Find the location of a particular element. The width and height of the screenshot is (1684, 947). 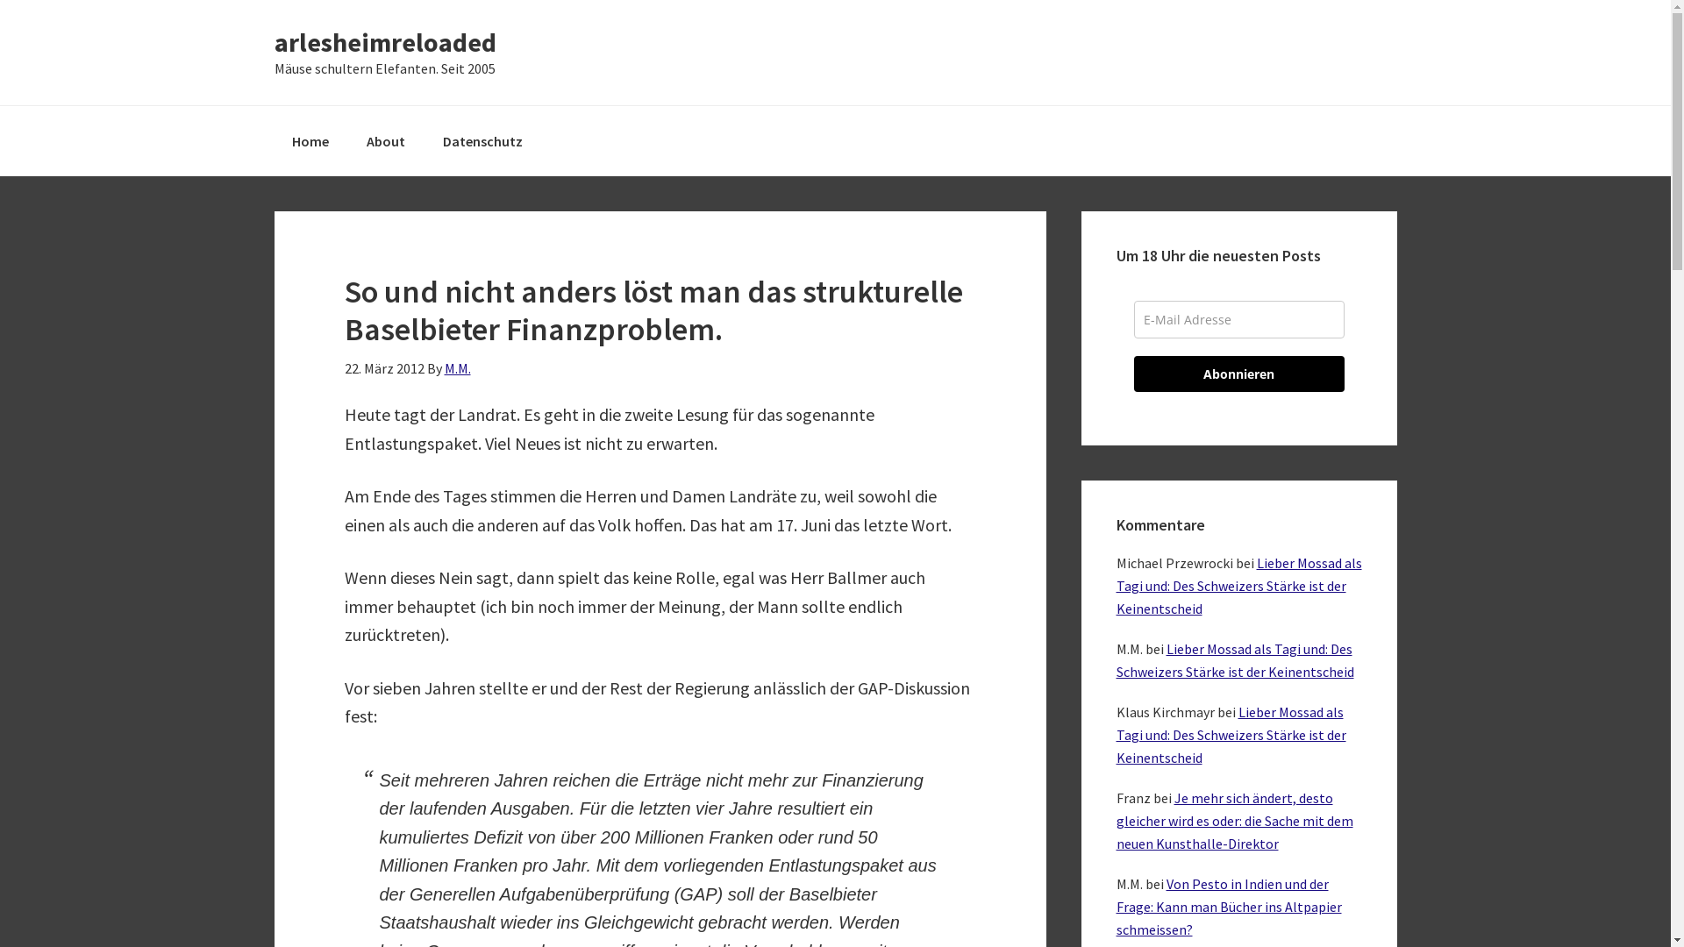

About is located at coordinates (386, 141).